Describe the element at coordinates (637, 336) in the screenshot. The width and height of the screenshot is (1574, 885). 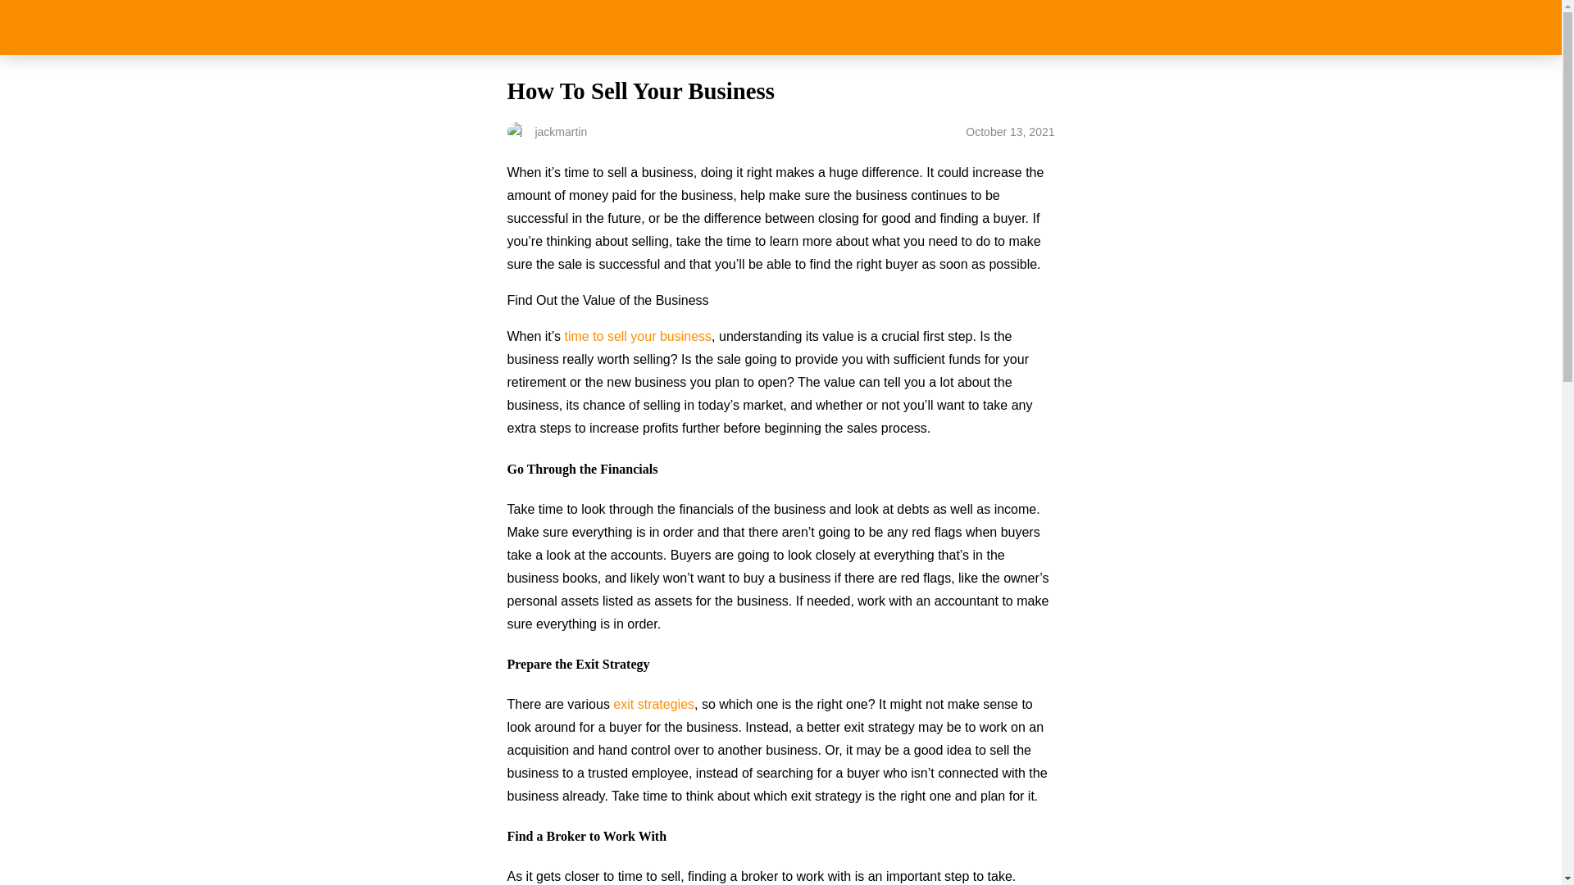
I see `time to sell your business` at that location.